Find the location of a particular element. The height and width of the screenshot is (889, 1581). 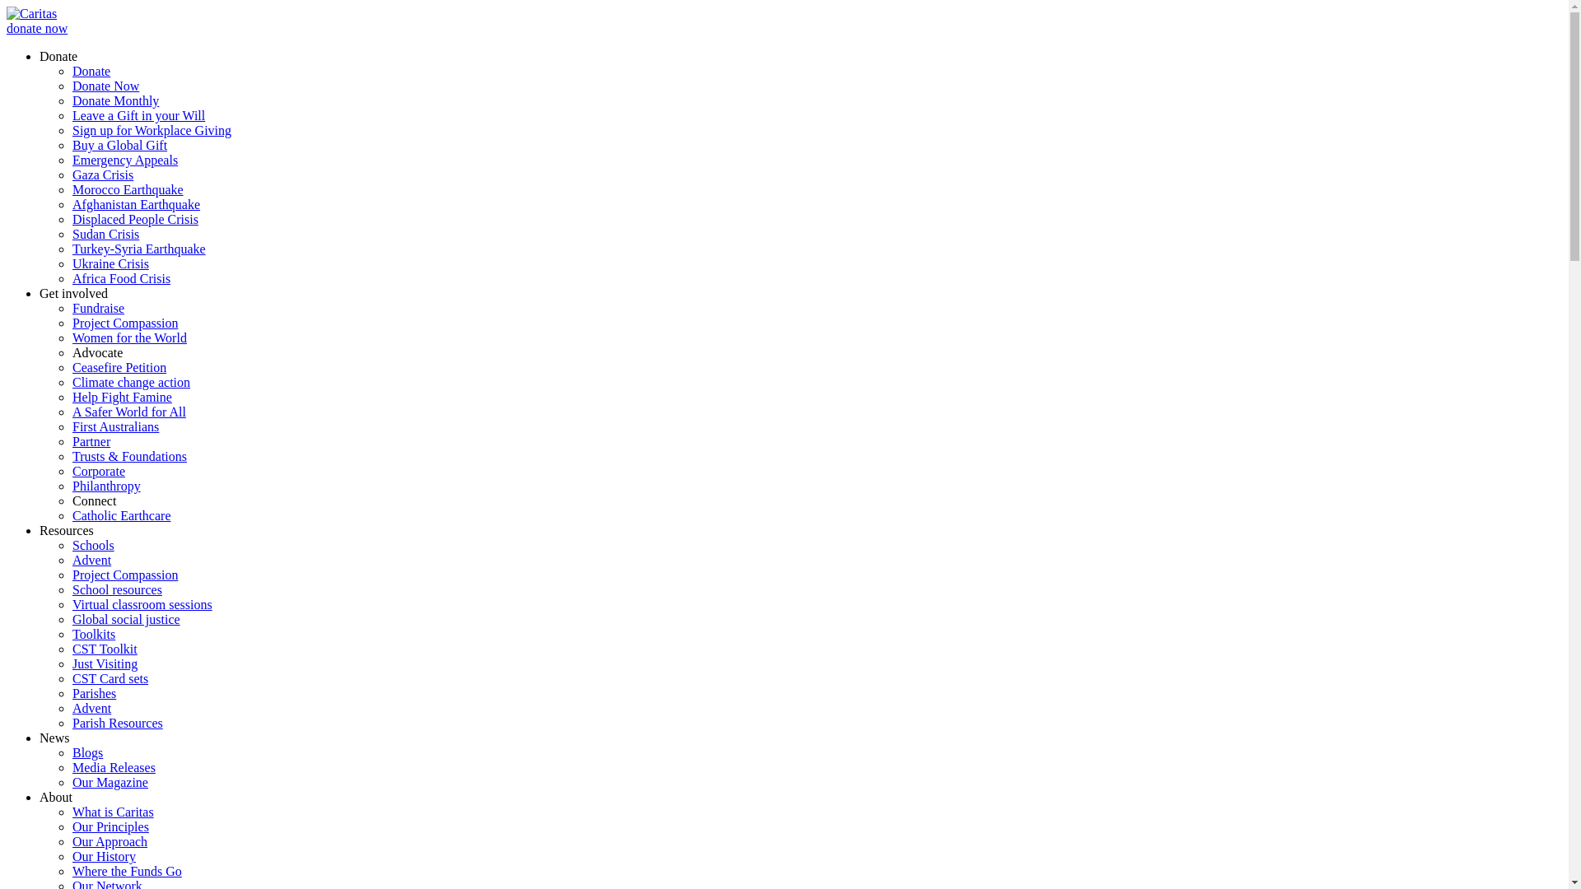

Where the Funds Go is located at coordinates (127, 871).